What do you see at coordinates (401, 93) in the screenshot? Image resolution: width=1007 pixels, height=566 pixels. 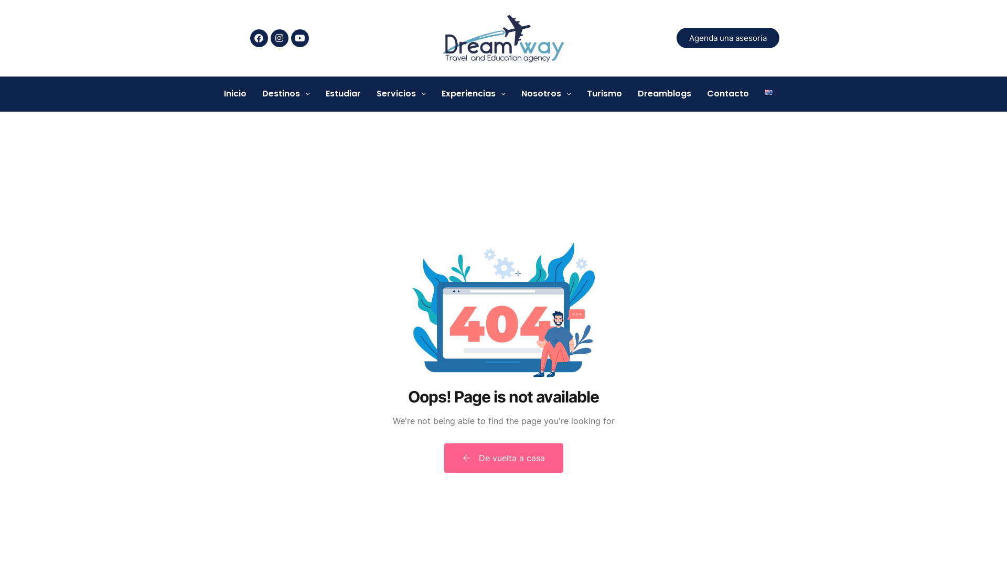 I see `Servicios` at bounding box center [401, 93].